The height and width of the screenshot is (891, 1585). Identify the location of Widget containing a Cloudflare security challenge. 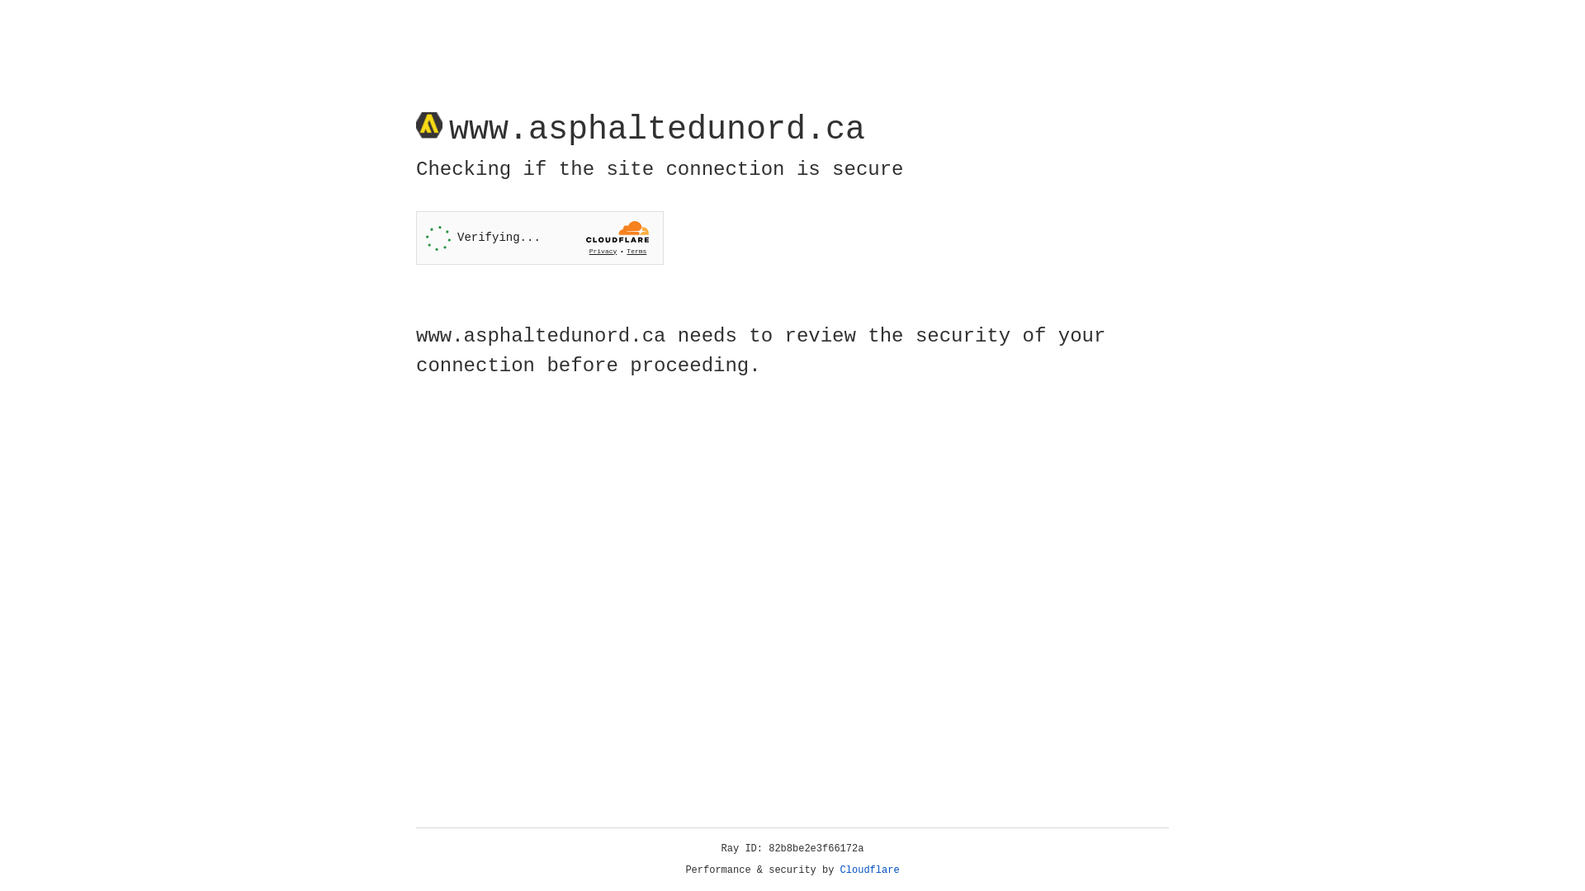
(540, 238).